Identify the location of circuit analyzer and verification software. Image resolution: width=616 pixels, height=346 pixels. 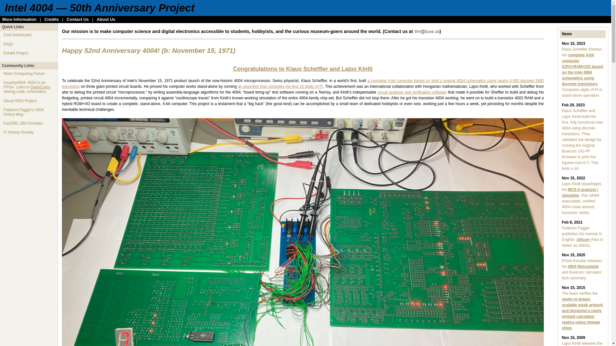
(412, 92).